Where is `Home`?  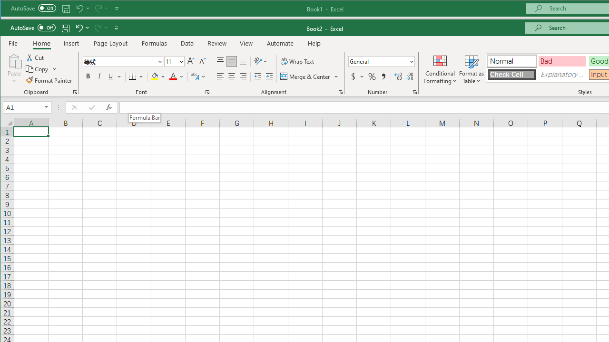
Home is located at coordinates (42, 43).